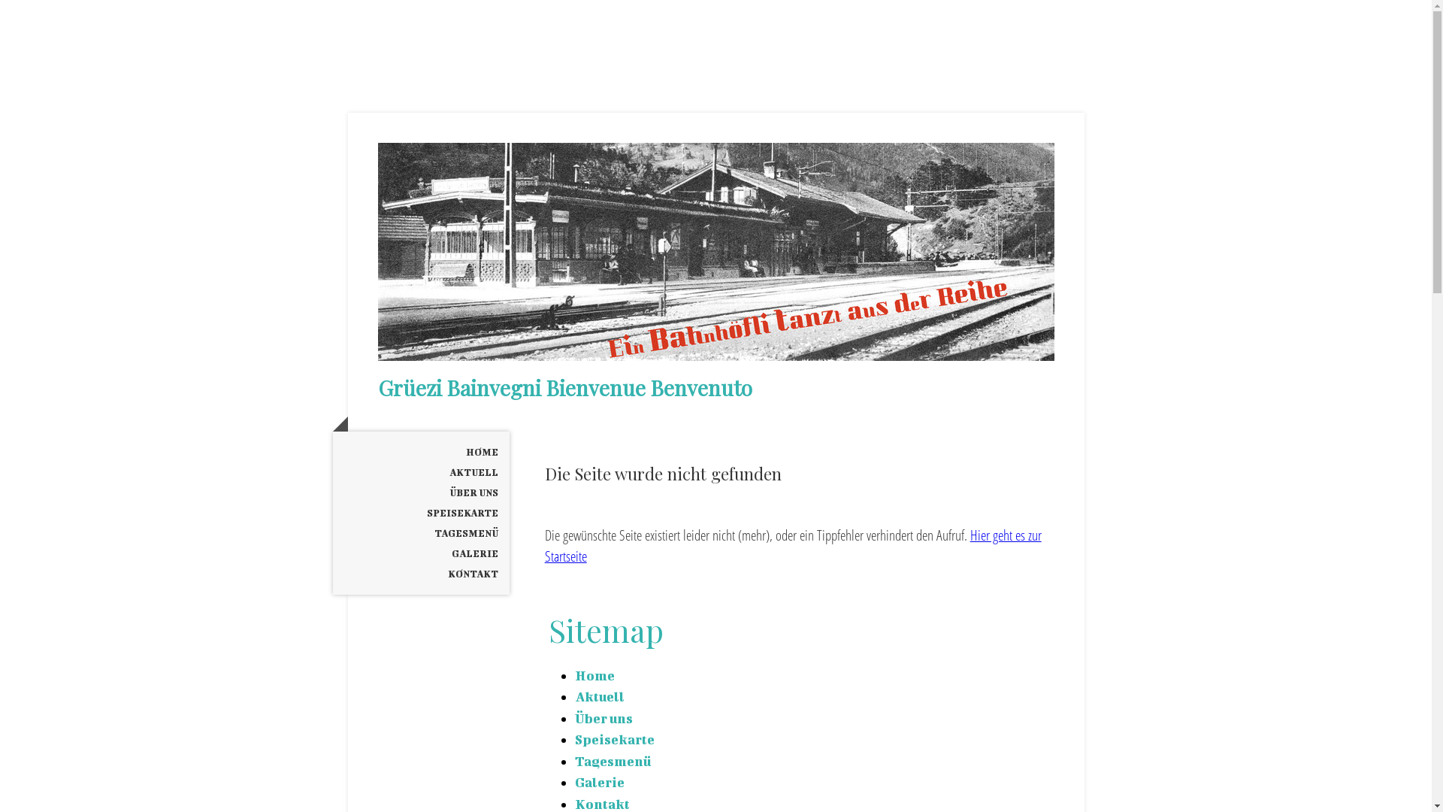  Describe the element at coordinates (421, 553) in the screenshot. I see `GALERIE` at that location.